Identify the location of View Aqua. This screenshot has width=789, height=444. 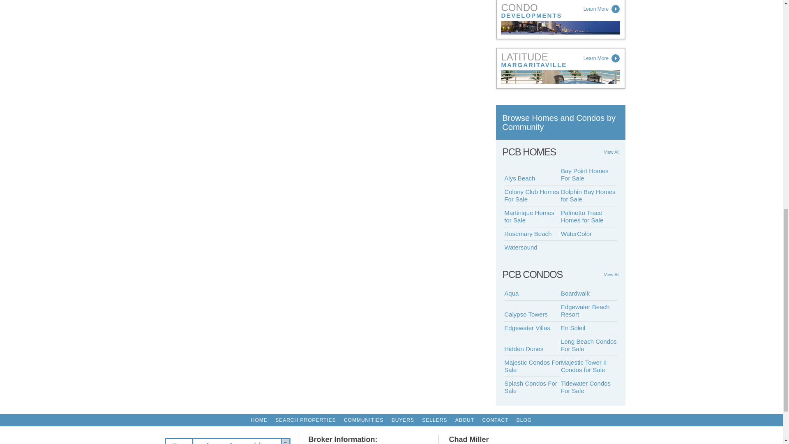
(533, 294).